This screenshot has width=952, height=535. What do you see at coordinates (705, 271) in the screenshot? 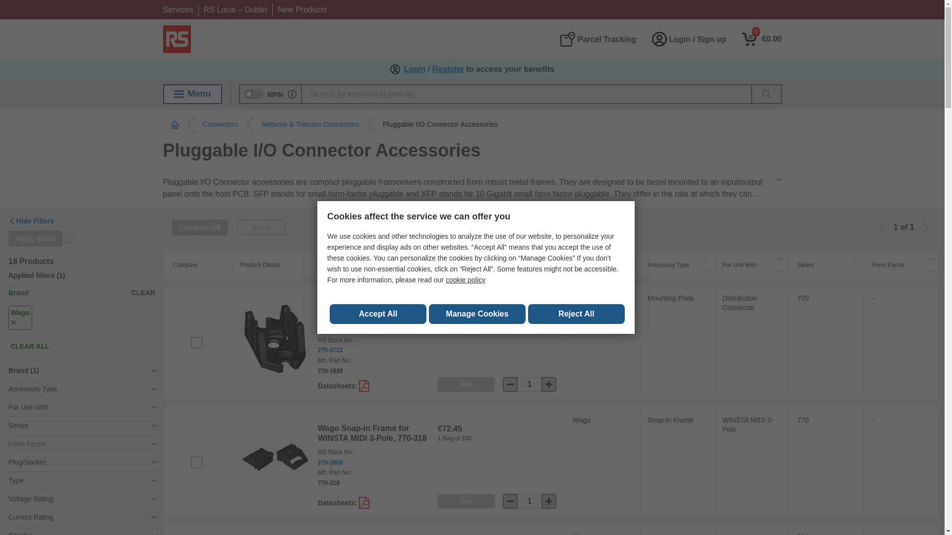
I see `Sort descending` at bounding box center [705, 271].